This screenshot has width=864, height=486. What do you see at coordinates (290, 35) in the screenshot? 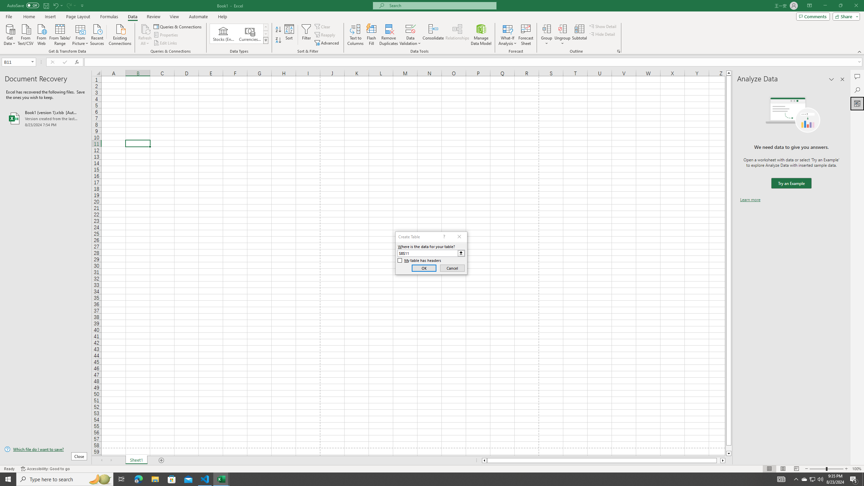
I see `Sort...` at bounding box center [290, 35].